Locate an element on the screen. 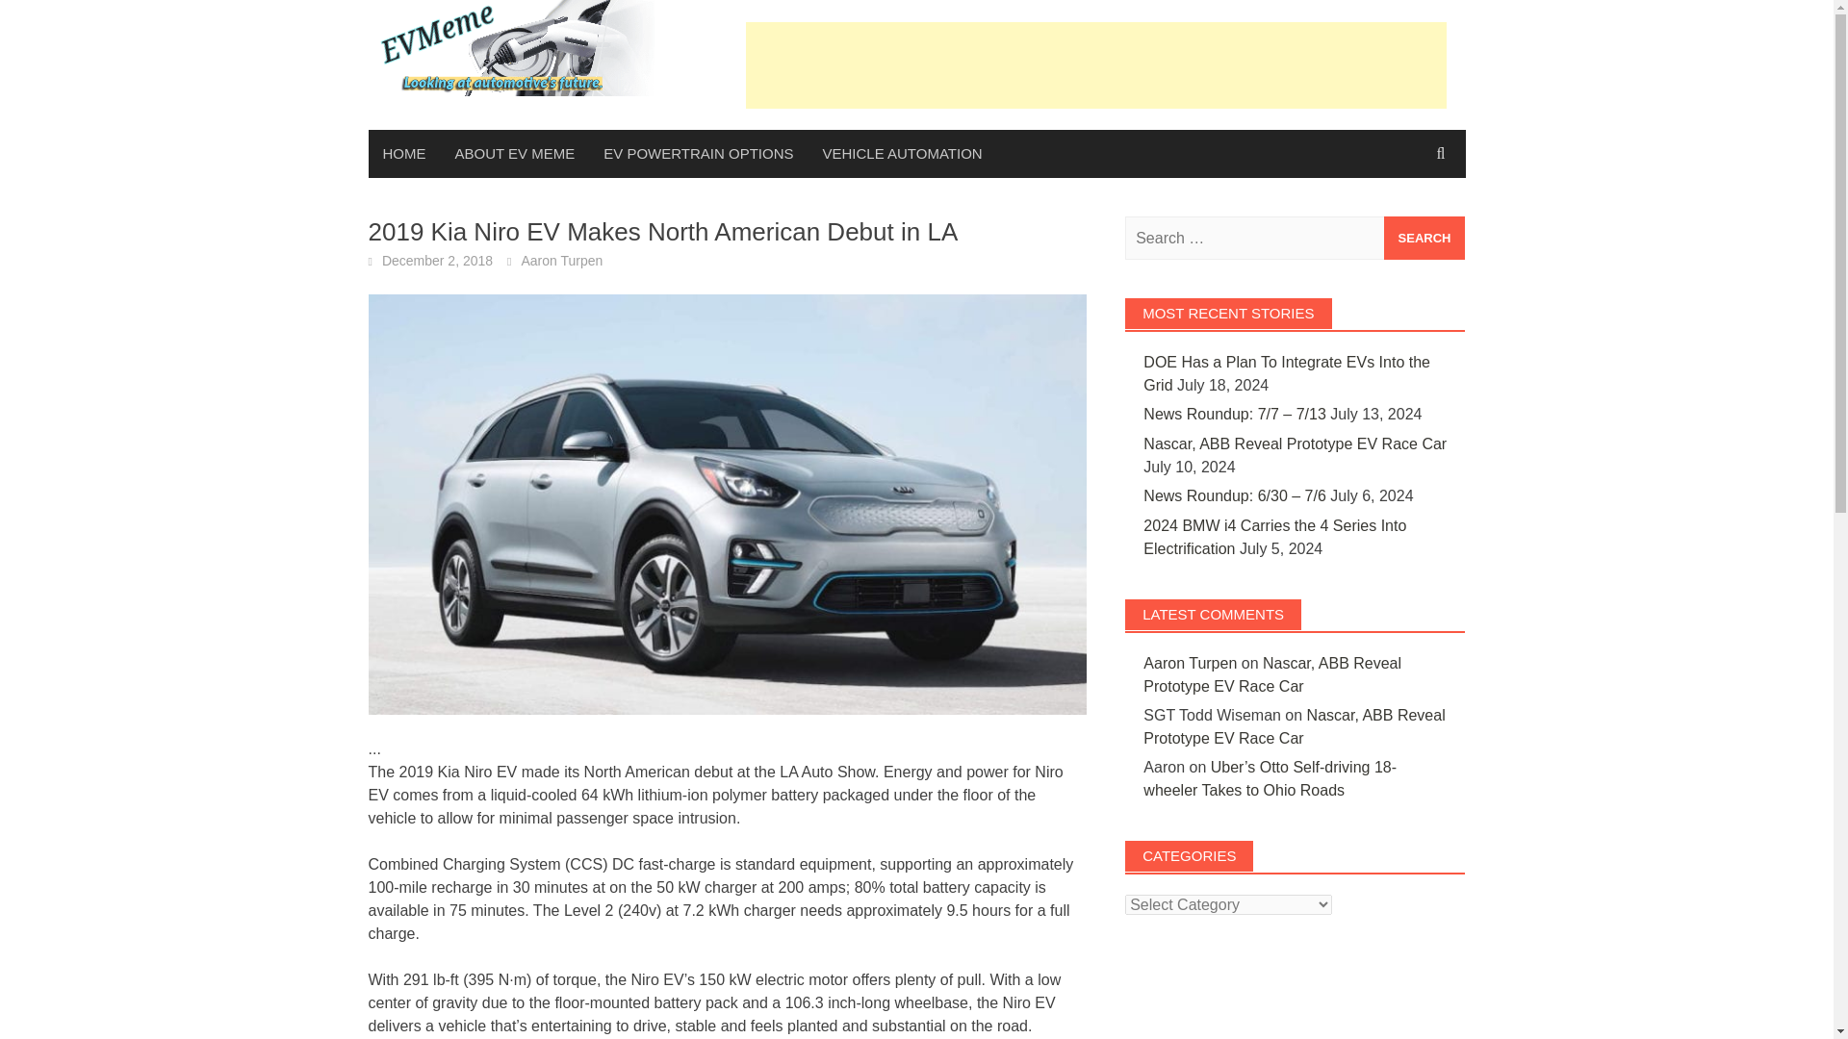 The image size is (1848, 1039). Aaron Turpen is located at coordinates (561, 260).